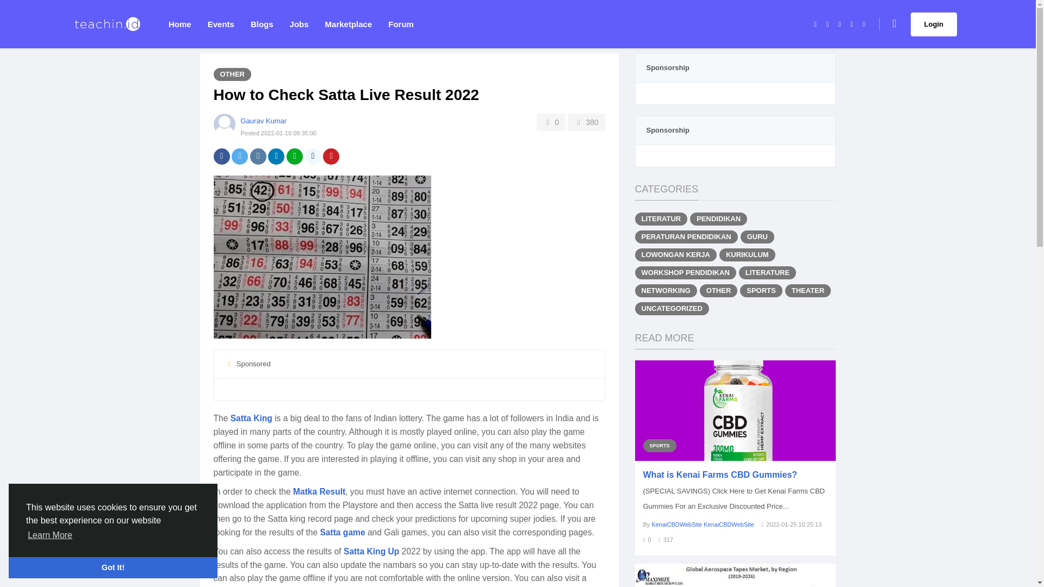 The width and height of the screenshot is (1044, 587). I want to click on Got It!, so click(113, 567).